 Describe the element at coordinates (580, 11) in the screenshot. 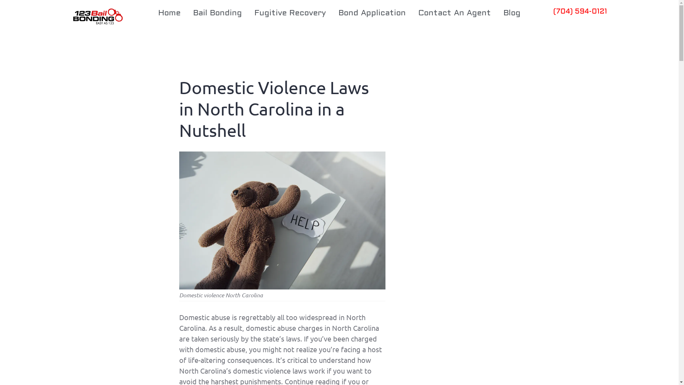

I see `(704) 594-0121` at that location.